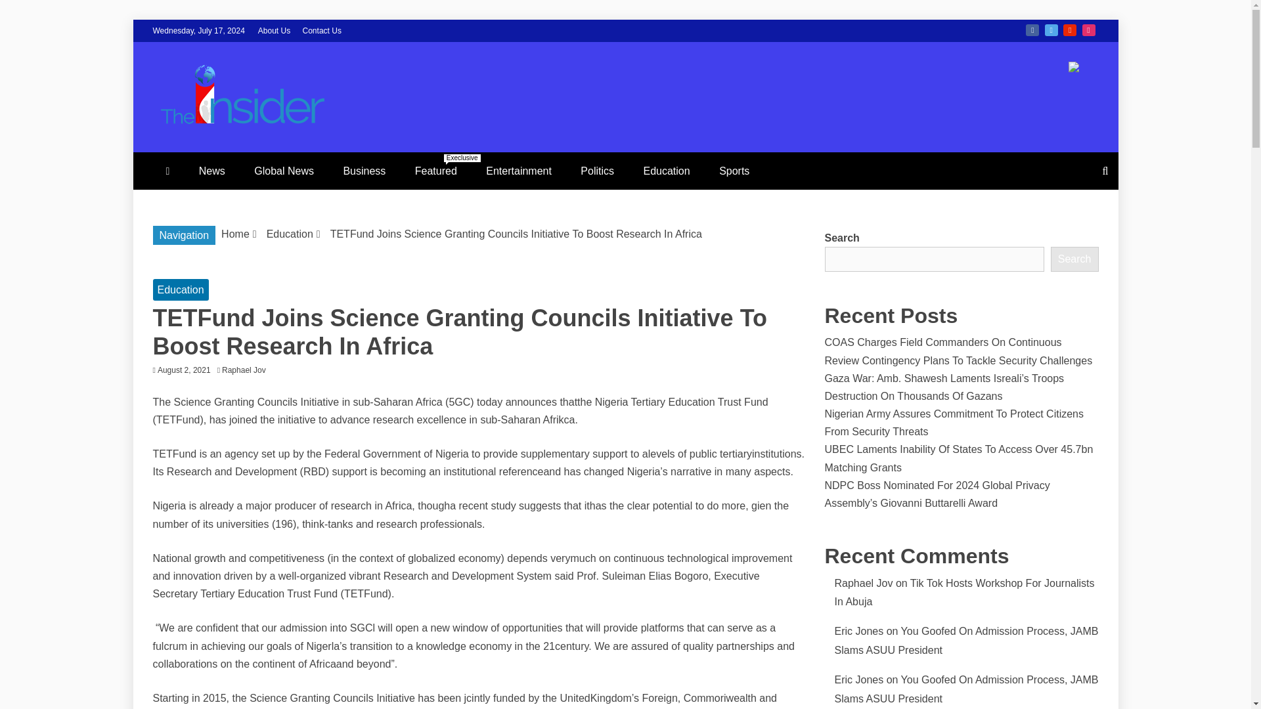 Image resolution: width=1261 pixels, height=709 pixels. What do you see at coordinates (1069, 30) in the screenshot?
I see `Youtube` at bounding box center [1069, 30].